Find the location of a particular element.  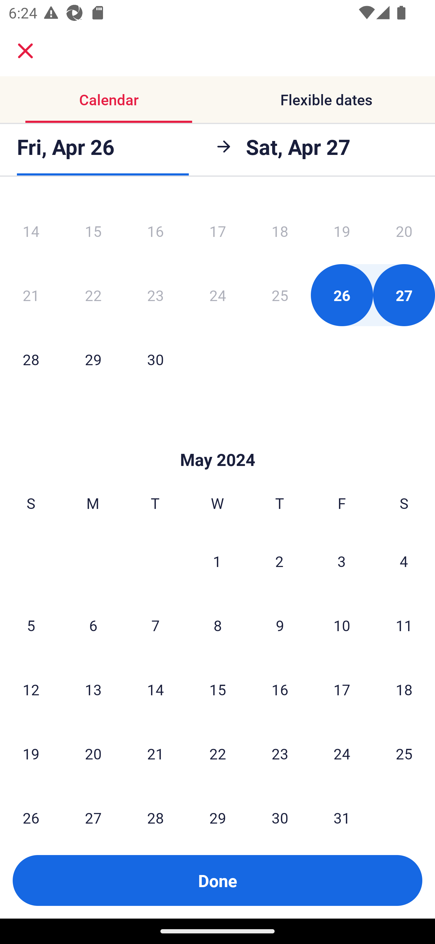

2 Thursday, May 2, 2024 is located at coordinates (279, 561).